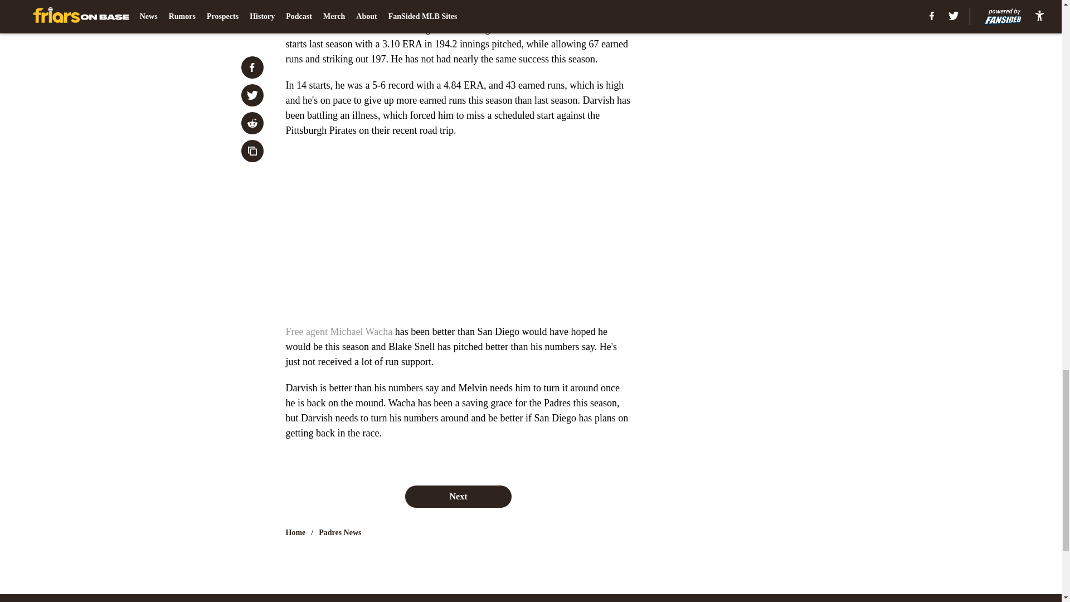 This screenshot has width=1070, height=602. Describe the element at coordinates (295, 533) in the screenshot. I see `Home` at that location.